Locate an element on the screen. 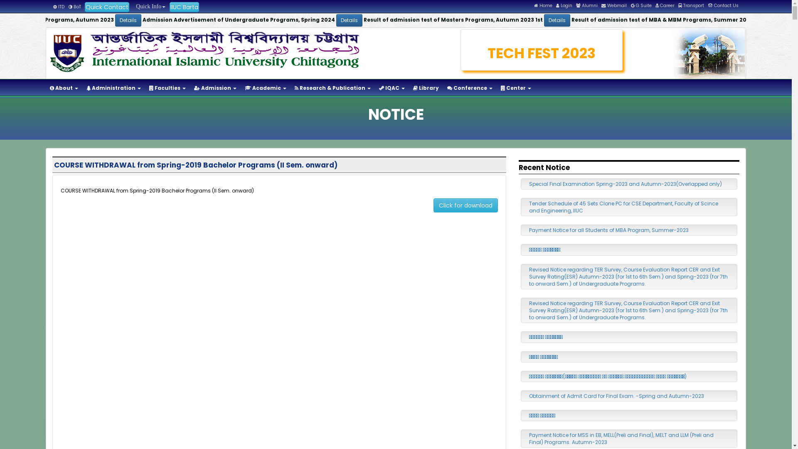 The height and width of the screenshot is (449, 798). BoT is located at coordinates (75, 7).